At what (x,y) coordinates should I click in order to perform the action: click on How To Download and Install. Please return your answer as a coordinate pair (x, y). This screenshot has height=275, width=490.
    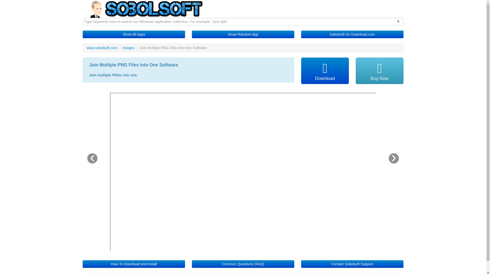
    Looking at the image, I should click on (134, 264).